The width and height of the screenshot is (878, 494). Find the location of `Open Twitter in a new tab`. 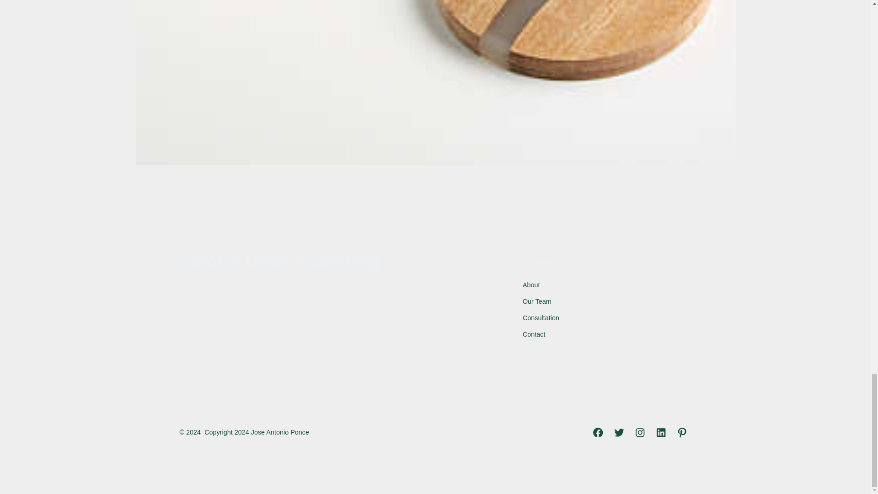

Open Twitter in a new tab is located at coordinates (619, 432).